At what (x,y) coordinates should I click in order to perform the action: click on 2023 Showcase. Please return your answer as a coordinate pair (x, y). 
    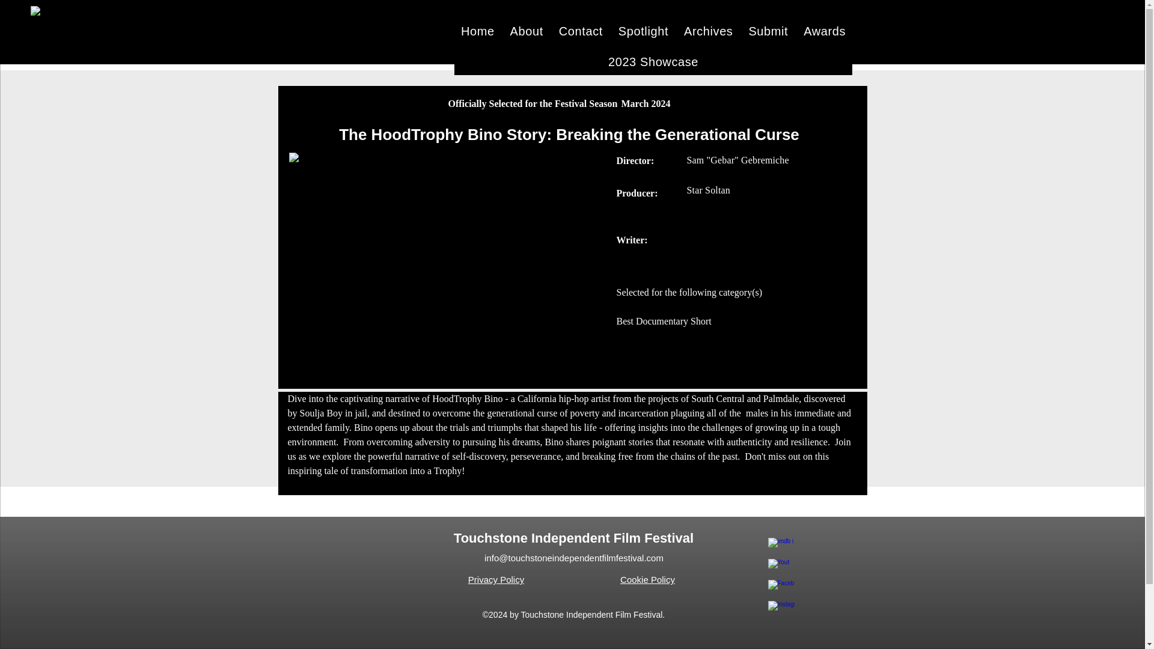
    Looking at the image, I should click on (653, 62).